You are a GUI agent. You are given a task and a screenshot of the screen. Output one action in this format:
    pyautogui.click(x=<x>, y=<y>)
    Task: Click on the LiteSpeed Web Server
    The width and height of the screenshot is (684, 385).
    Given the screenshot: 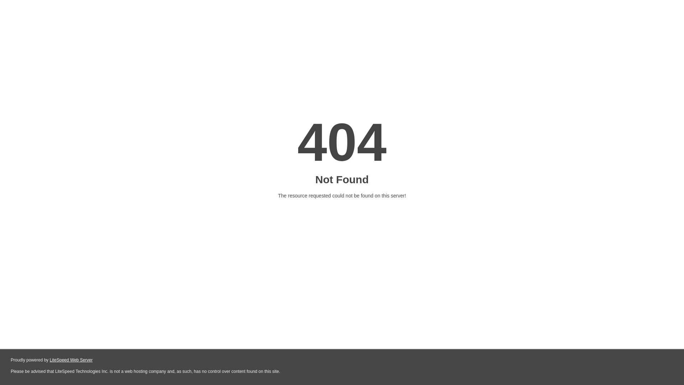 What is the action you would take?
    pyautogui.click(x=71, y=360)
    